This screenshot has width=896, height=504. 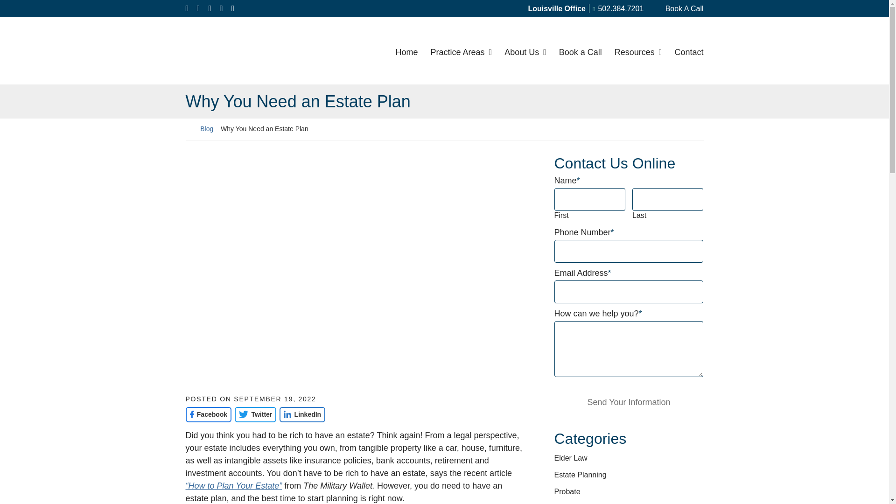 What do you see at coordinates (206, 129) in the screenshot?
I see `Blog` at bounding box center [206, 129].